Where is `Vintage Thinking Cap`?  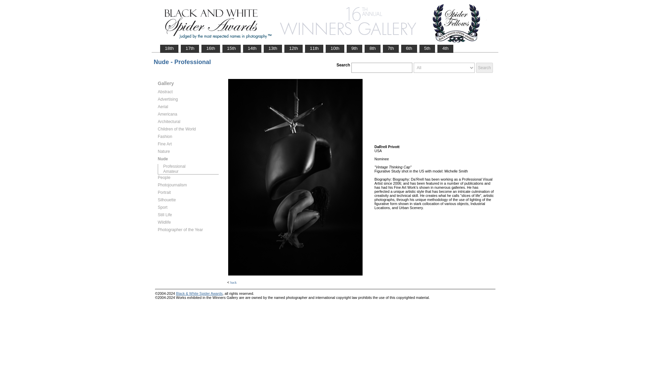
Vintage Thinking Cap is located at coordinates (295, 177).